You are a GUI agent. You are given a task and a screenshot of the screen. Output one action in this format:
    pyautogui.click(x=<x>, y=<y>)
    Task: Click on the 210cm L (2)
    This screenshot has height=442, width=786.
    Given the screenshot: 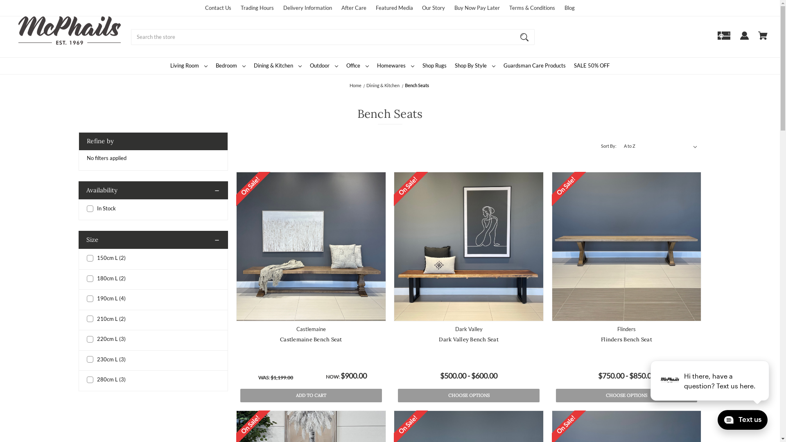 What is the action you would take?
    pyautogui.click(x=153, y=319)
    